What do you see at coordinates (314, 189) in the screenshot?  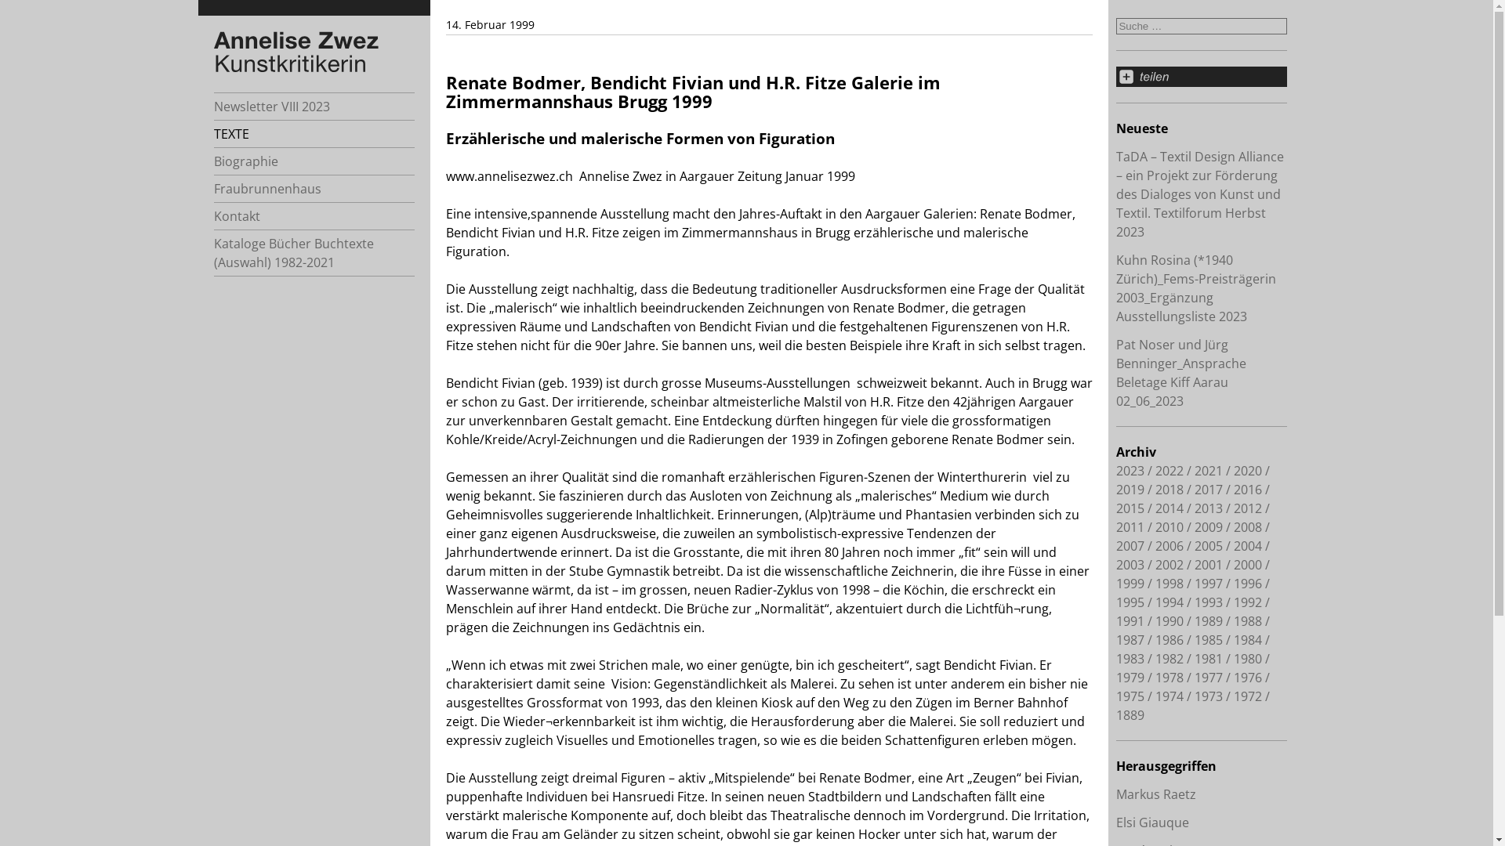 I see `Fraubrunnenhaus` at bounding box center [314, 189].